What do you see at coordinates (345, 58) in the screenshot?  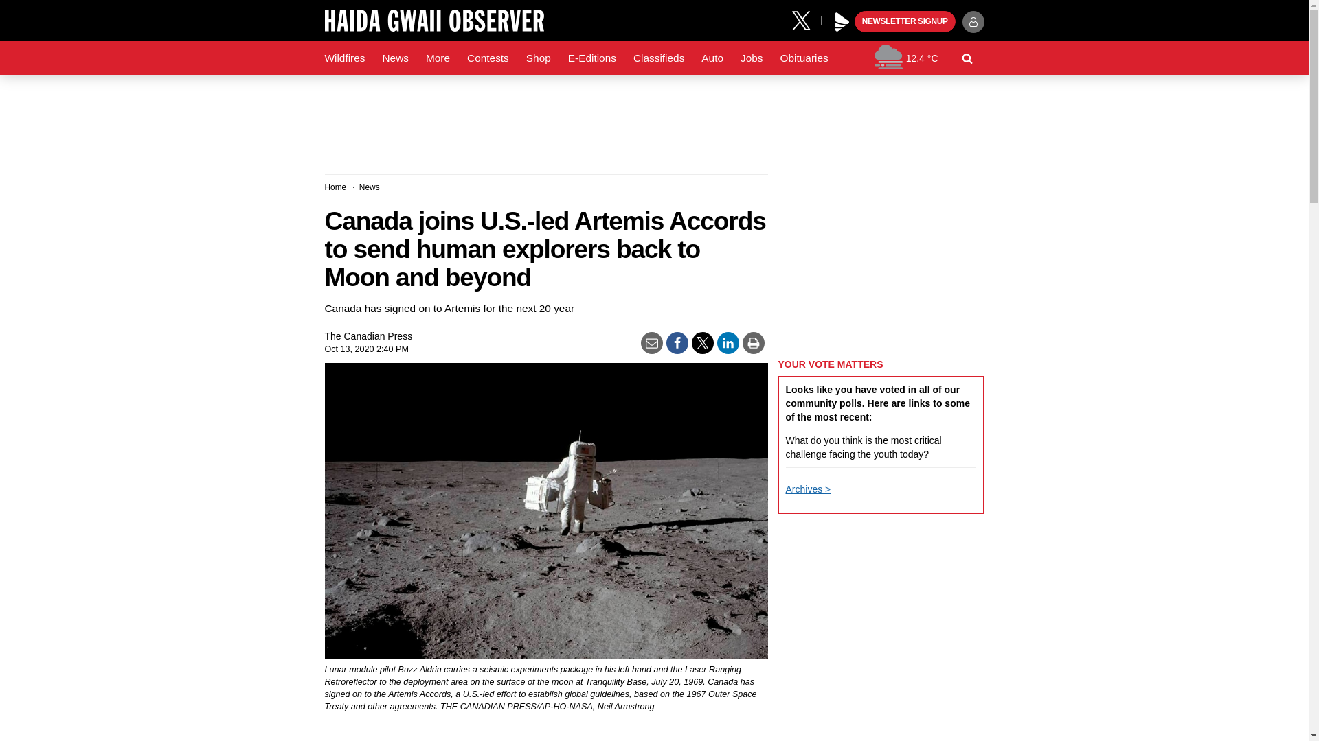 I see `Wildfires` at bounding box center [345, 58].